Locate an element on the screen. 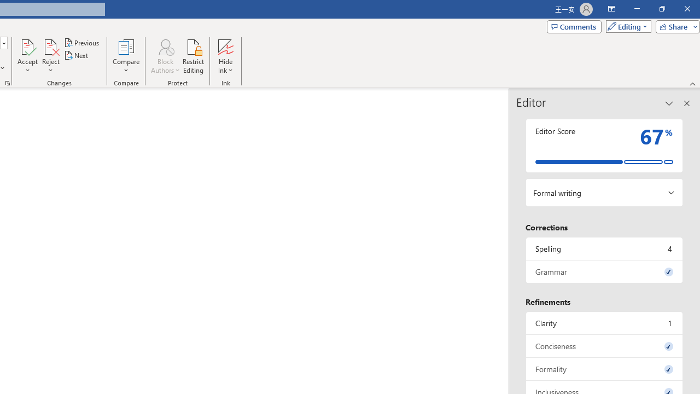 Image resolution: width=700 pixels, height=394 pixels. Ribbon Display Options is located at coordinates (611, 9).